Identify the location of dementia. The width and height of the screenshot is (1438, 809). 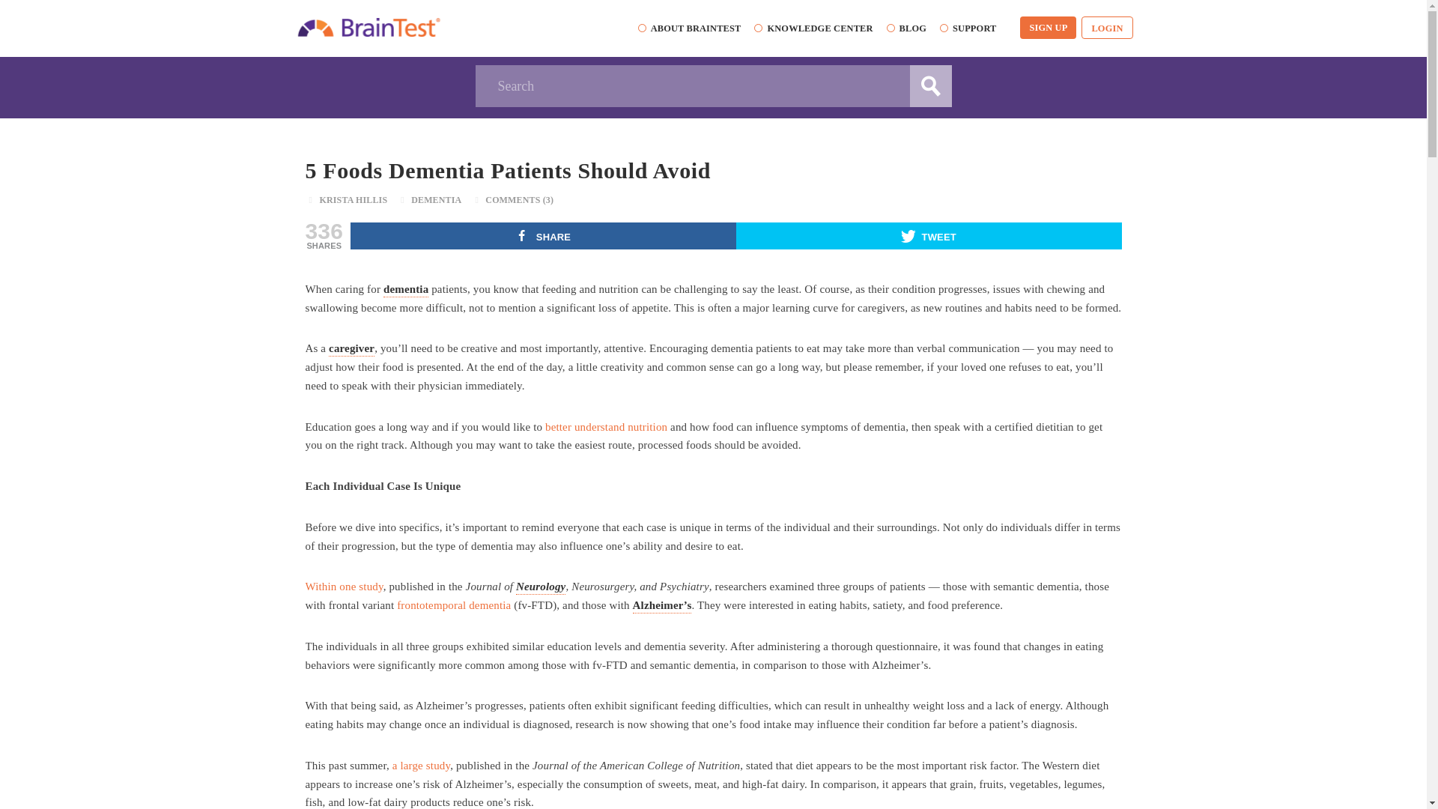
(406, 289).